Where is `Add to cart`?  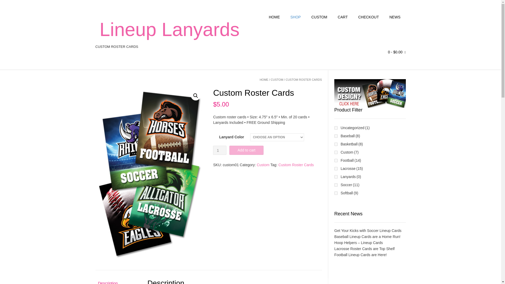
Add to cart is located at coordinates (246, 150).